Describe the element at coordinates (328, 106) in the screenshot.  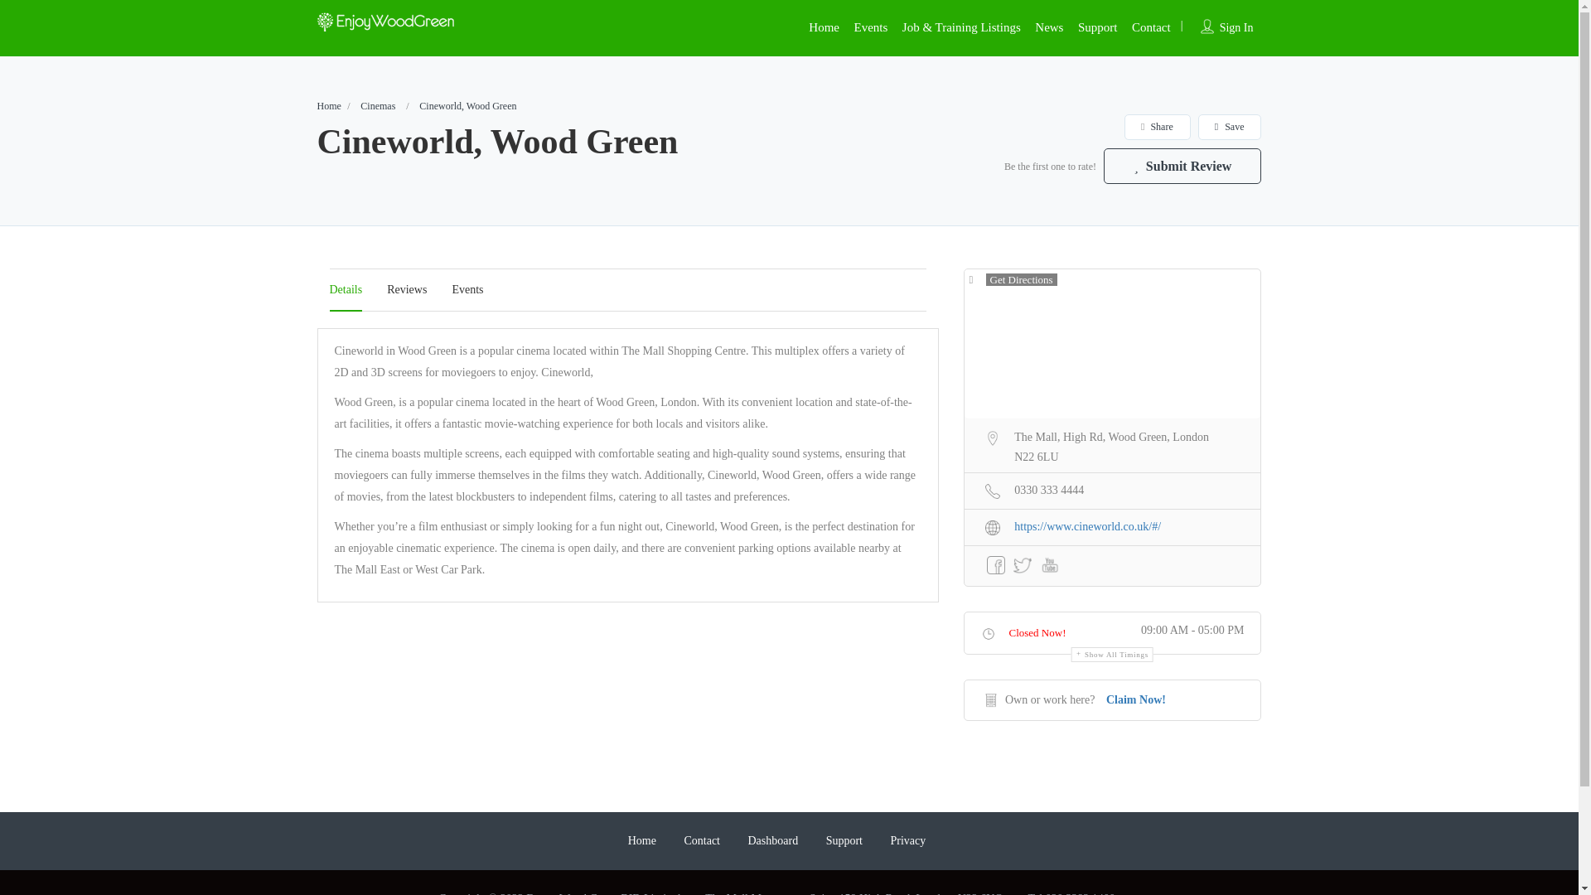
I see `Home` at that location.